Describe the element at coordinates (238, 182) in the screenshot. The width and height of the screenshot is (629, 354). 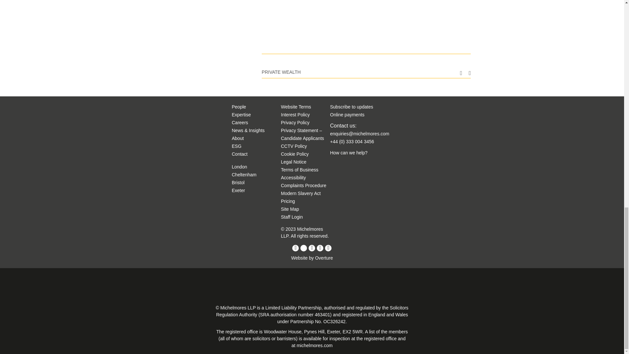
I see `Bristol` at that location.